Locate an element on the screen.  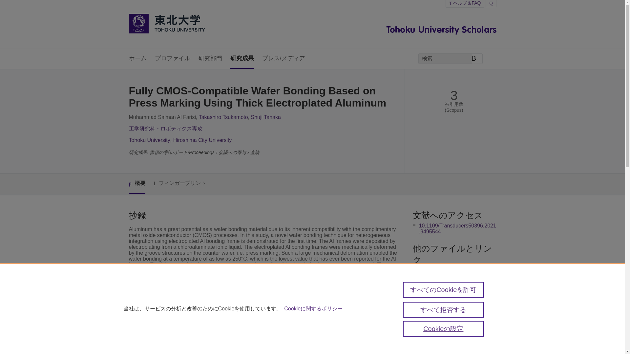
Hiroshima City University is located at coordinates (202, 140).